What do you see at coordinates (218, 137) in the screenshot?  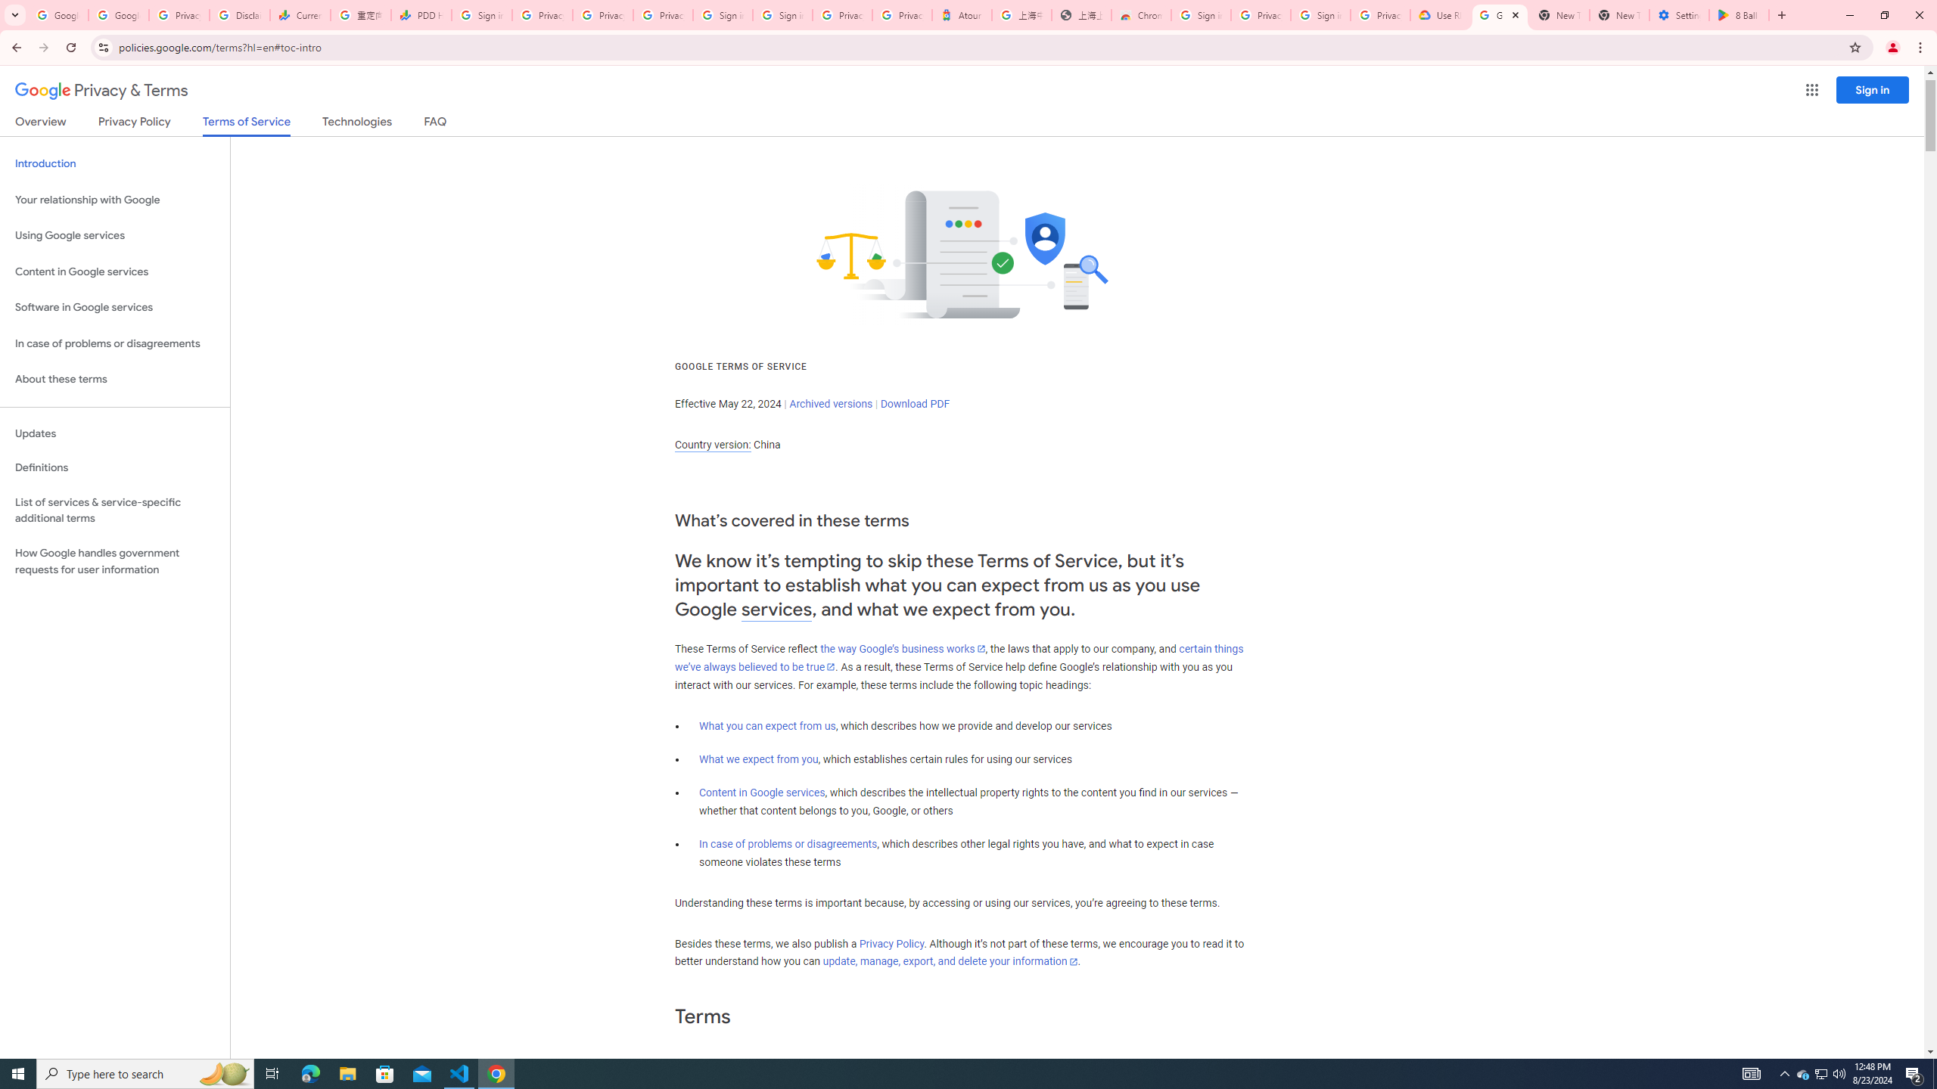 I see `CloudCompare` at bounding box center [218, 137].